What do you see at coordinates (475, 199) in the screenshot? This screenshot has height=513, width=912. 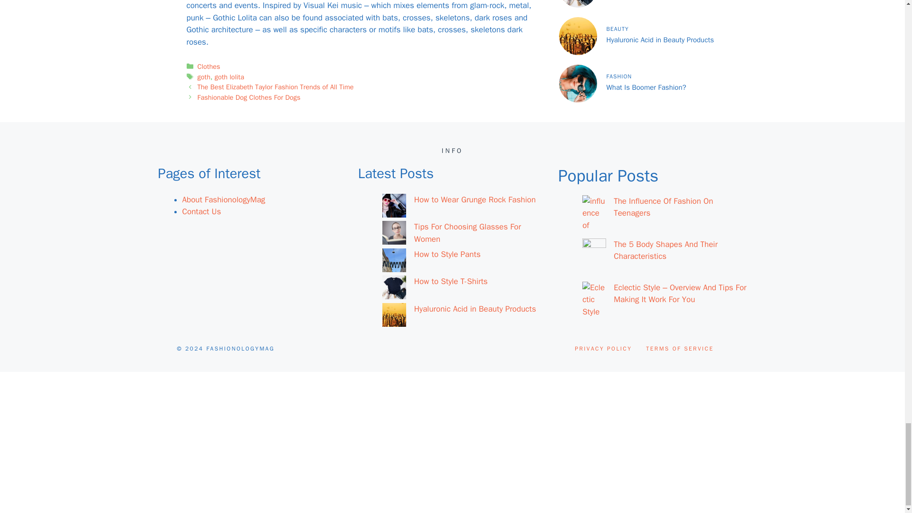 I see `How to Wear Grunge Rock Fashion` at bounding box center [475, 199].